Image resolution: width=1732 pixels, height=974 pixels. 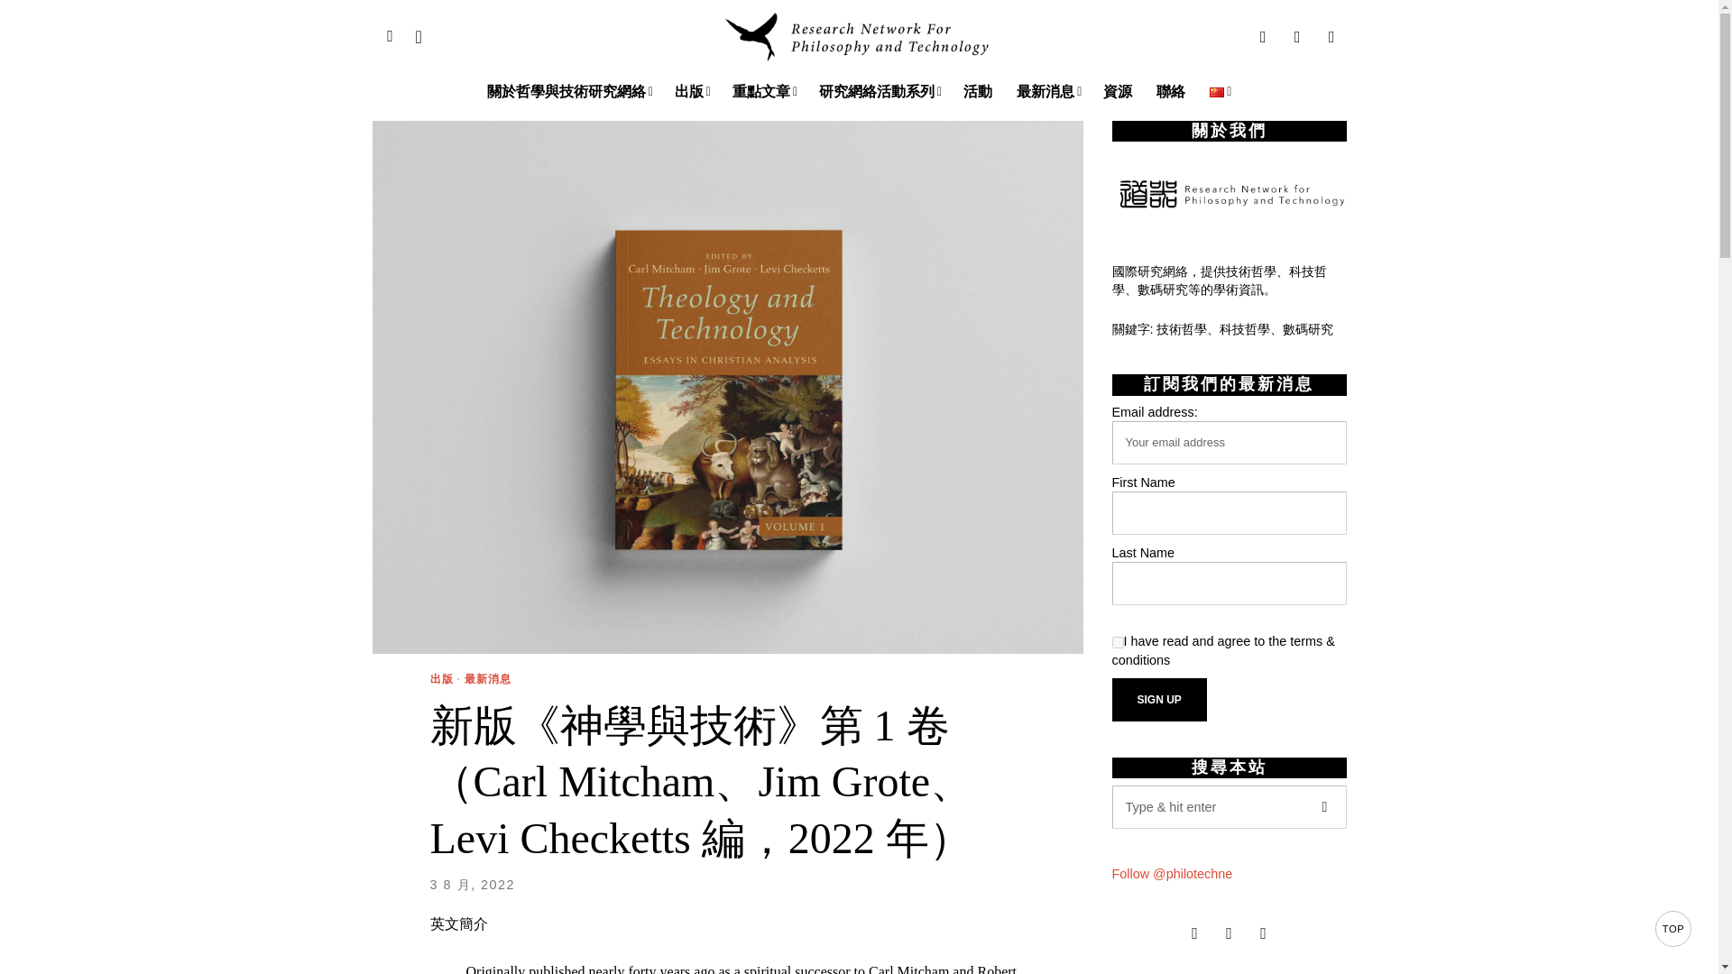 I want to click on Sign up, so click(x=1158, y=700).